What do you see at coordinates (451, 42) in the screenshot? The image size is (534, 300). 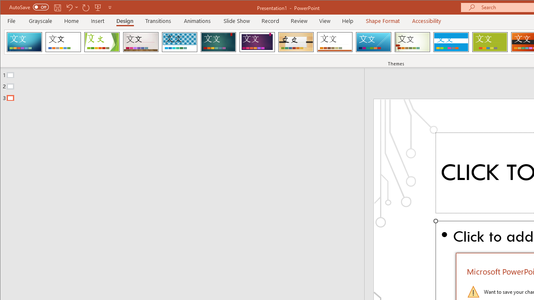 I see `Banded` at bounding box center [451, 42].